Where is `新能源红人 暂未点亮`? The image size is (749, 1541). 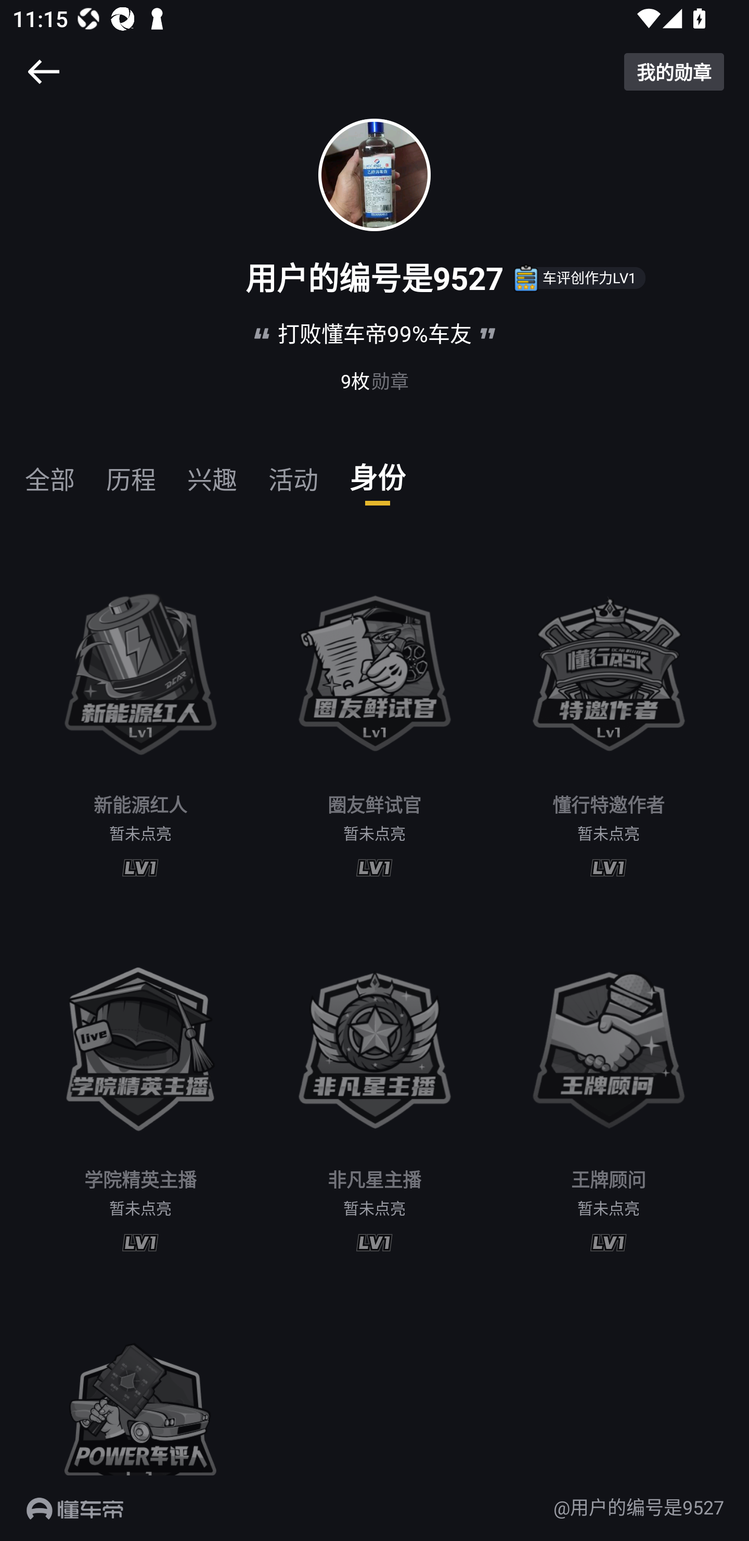
新能源红人 暂未点亮 is located at coordinates (140, 719).